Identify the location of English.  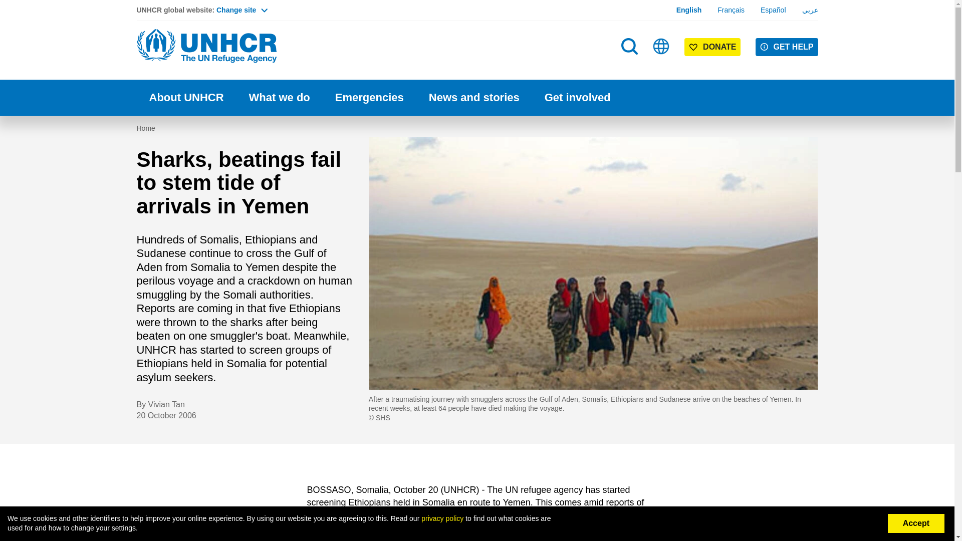
(689, 10).